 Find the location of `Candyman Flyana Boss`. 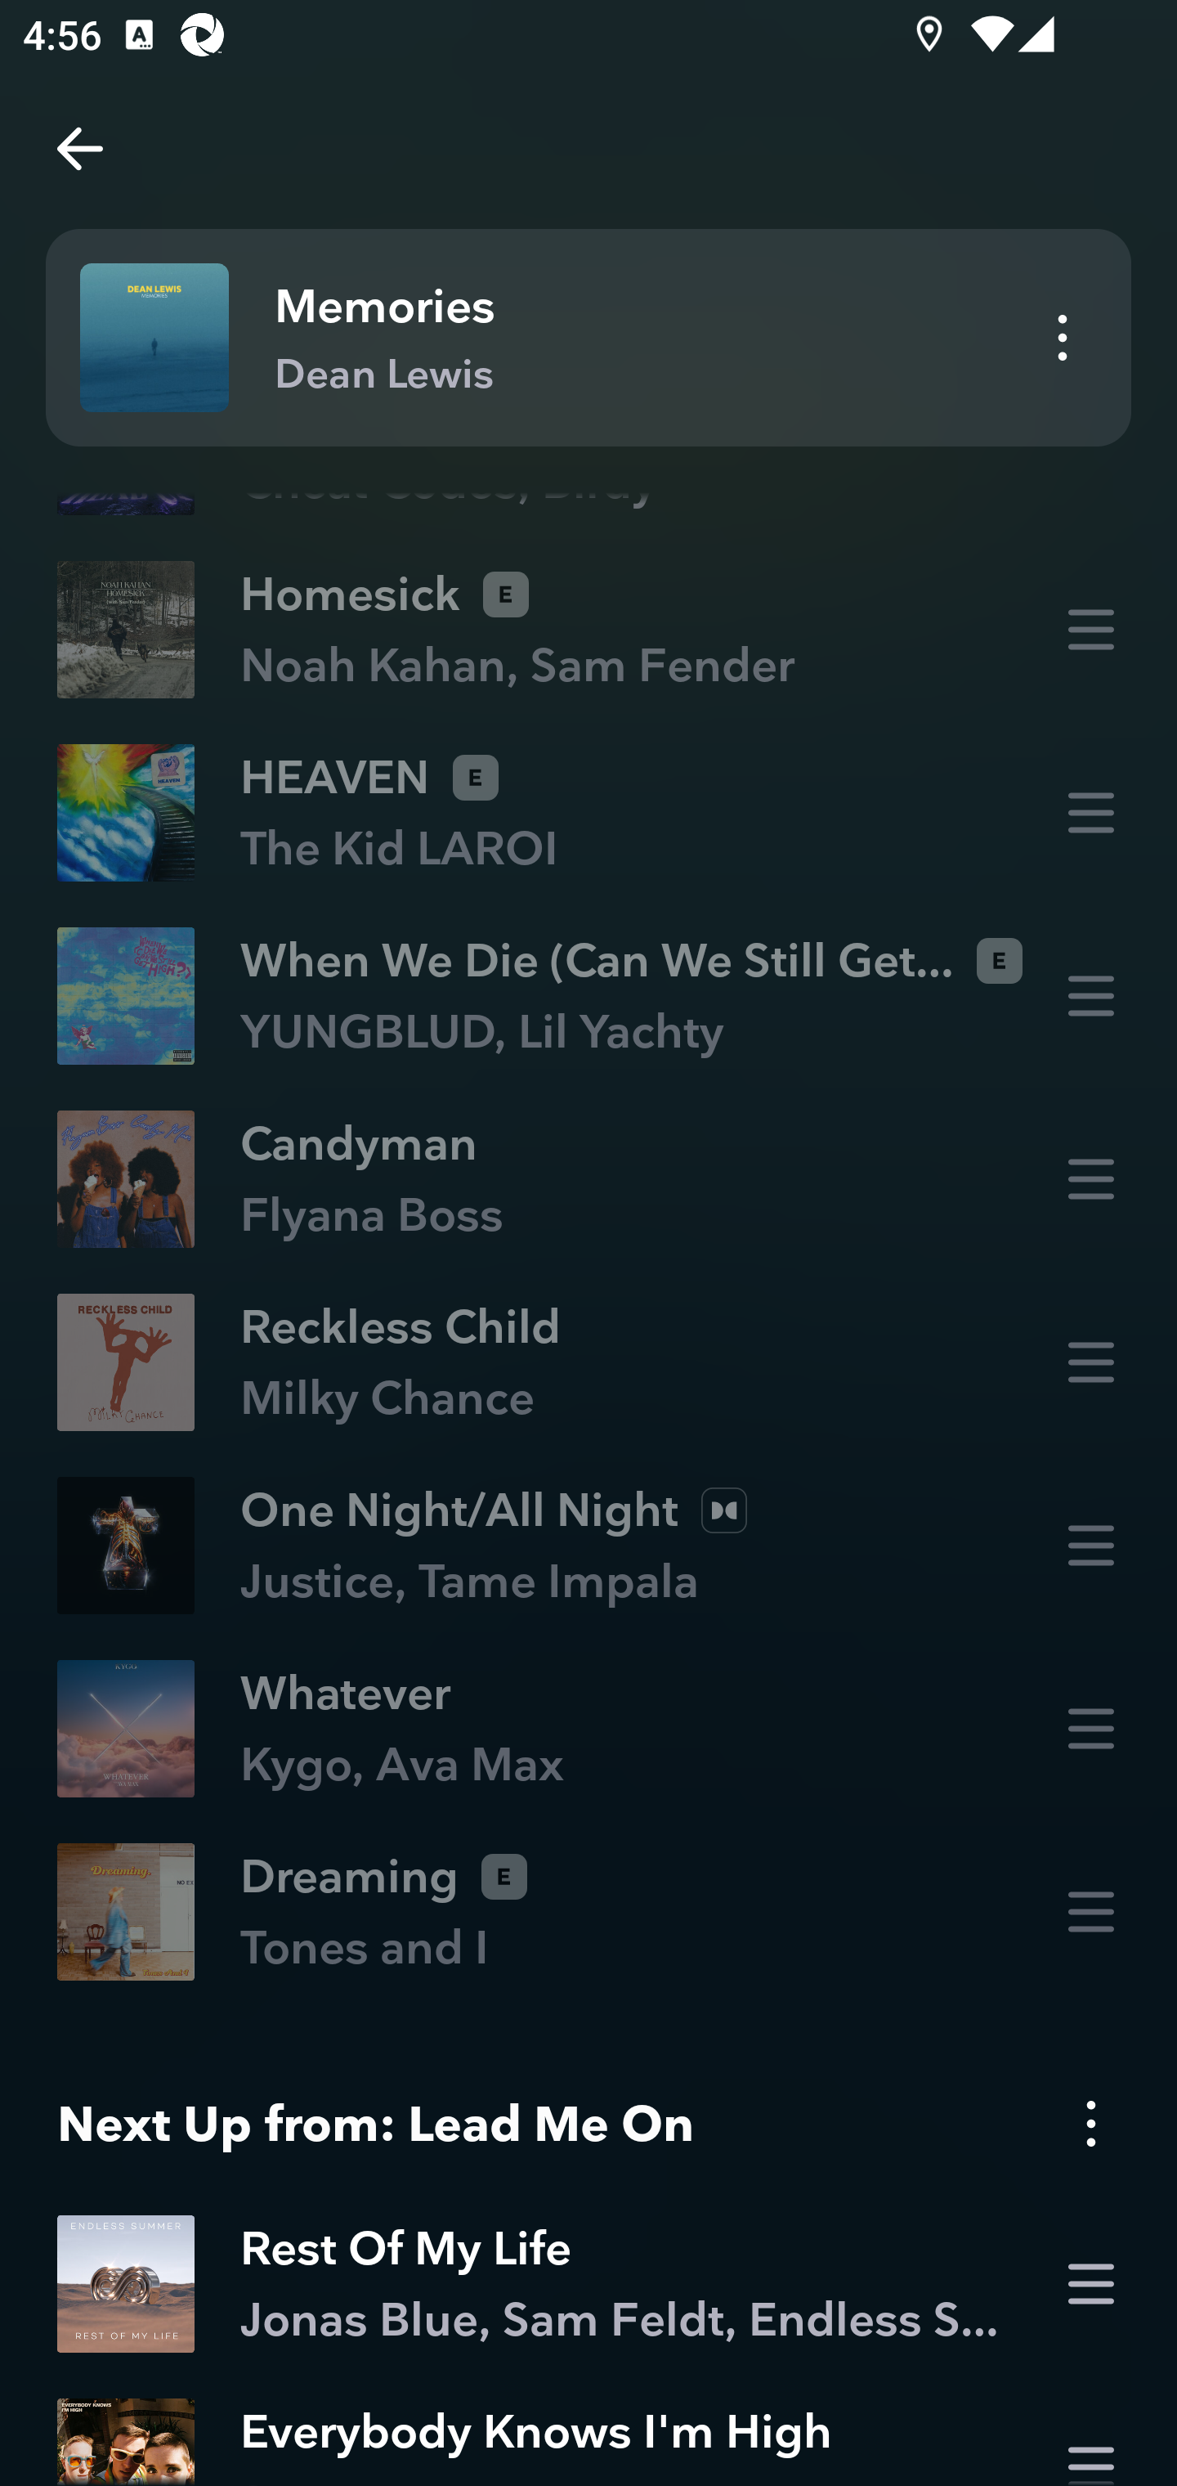

Candyman Flyana Boss is located at coordinates (588, 1179).